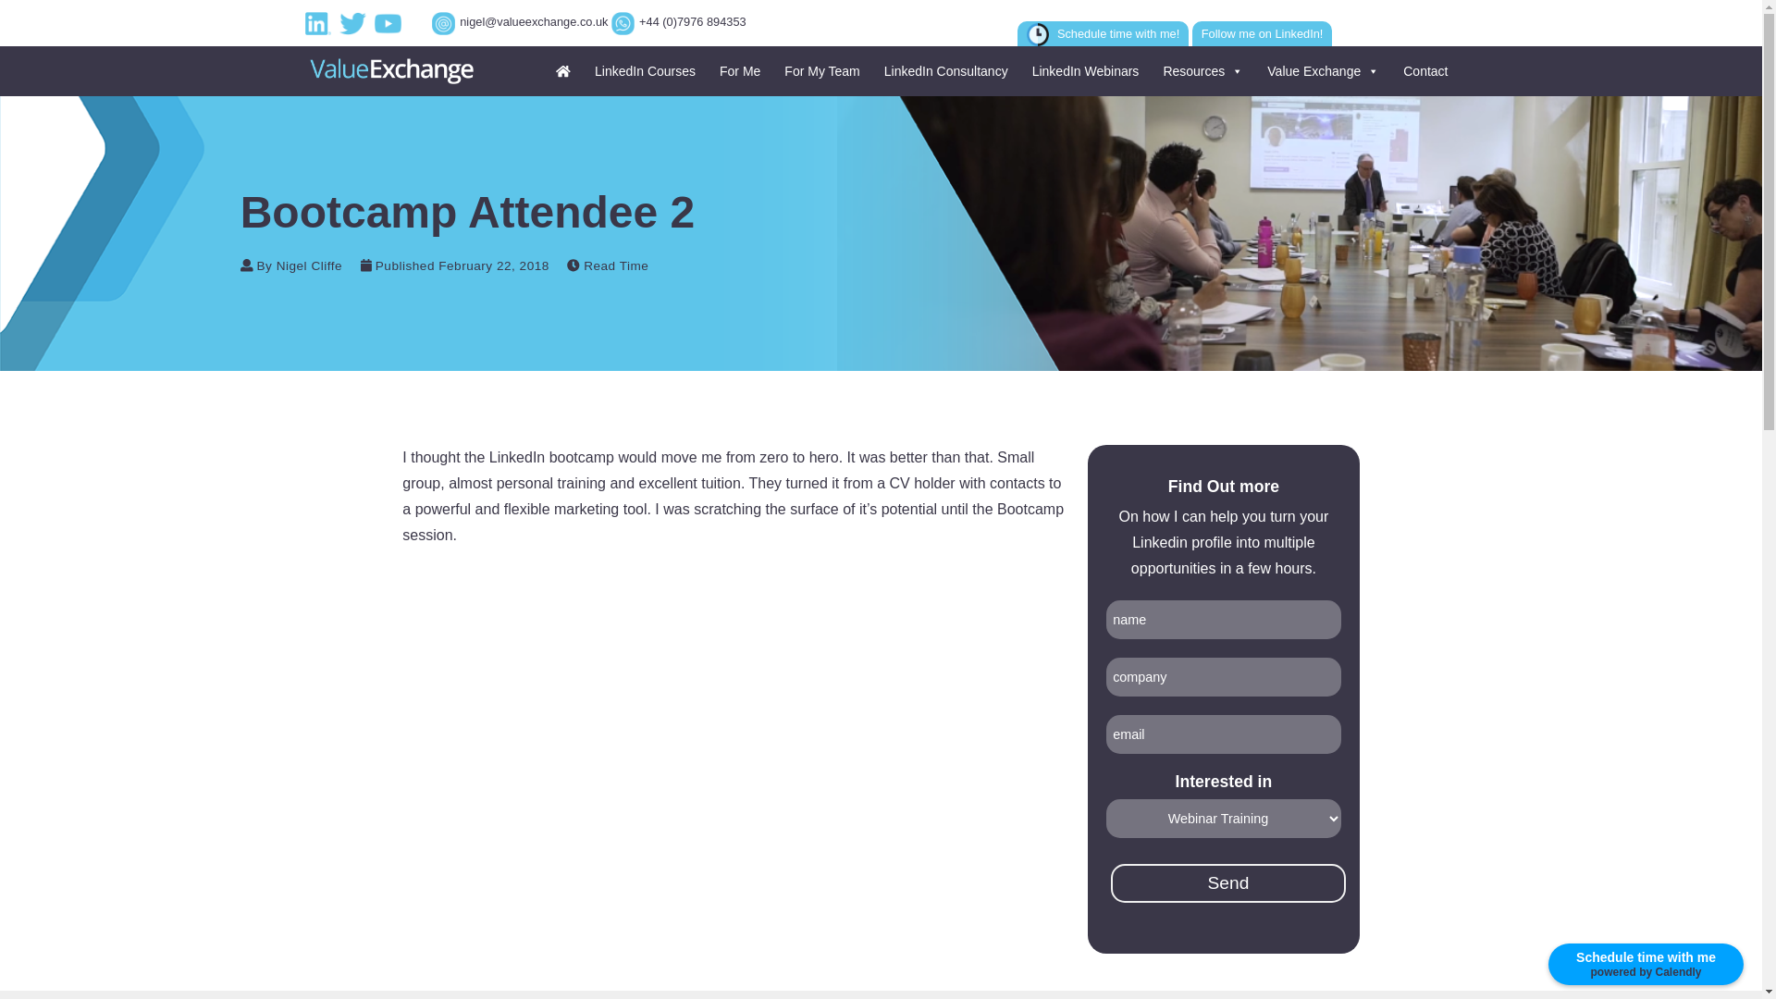 This screenshot has width=1776, height=999. Describe the element at coordinates (1262, 33) in the screenshot. I see `Follow me on LinkedIn!` at that location.